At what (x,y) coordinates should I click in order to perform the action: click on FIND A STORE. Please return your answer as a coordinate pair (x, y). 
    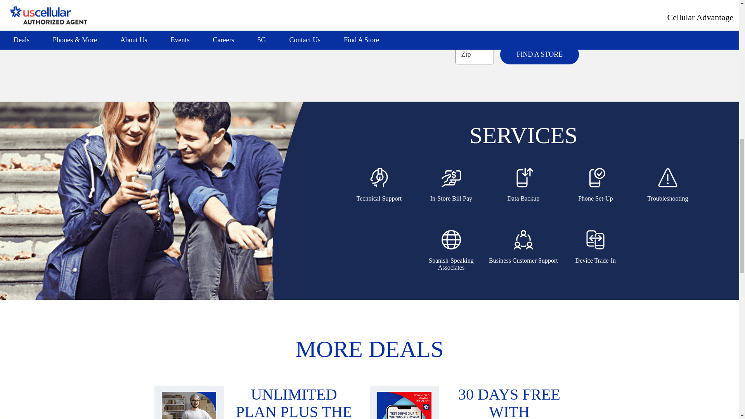
    Looking at the image, I should click on (539, 54).